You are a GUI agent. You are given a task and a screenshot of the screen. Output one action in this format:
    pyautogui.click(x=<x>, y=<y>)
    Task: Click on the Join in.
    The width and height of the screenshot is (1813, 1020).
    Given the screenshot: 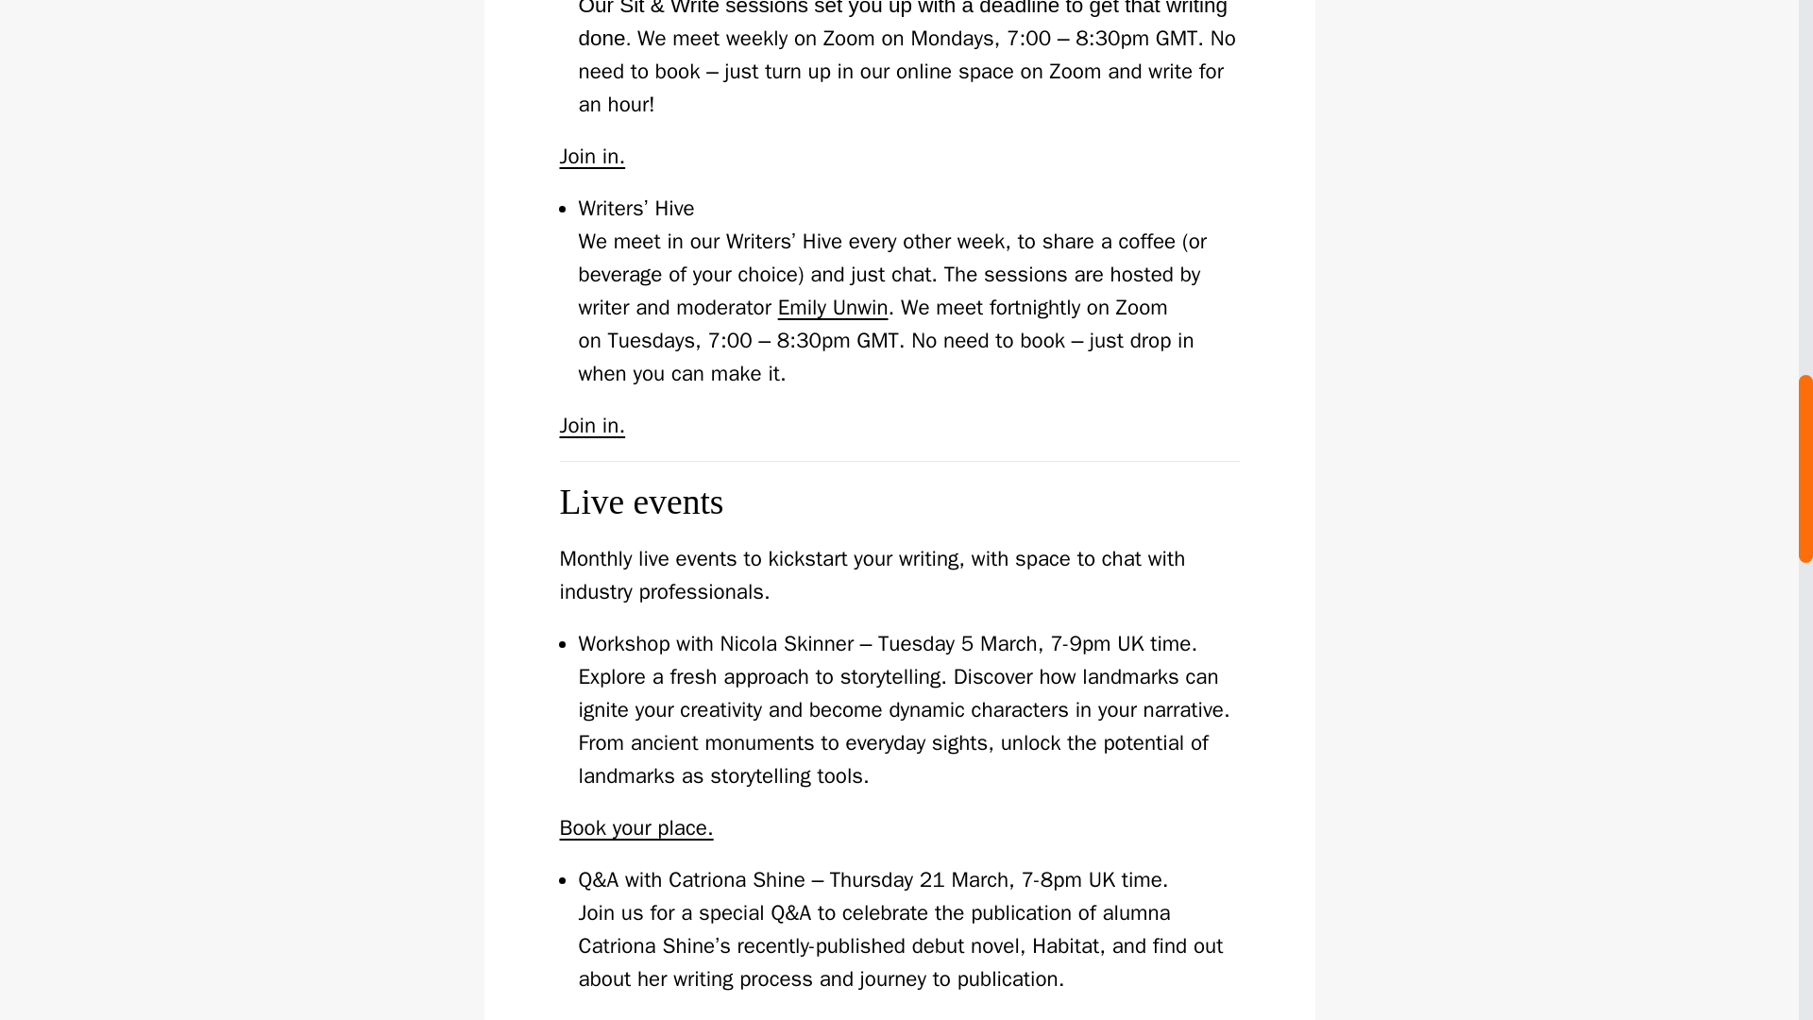 What is the action you would take?
    pyautogui.click(x=591, y=157)
    